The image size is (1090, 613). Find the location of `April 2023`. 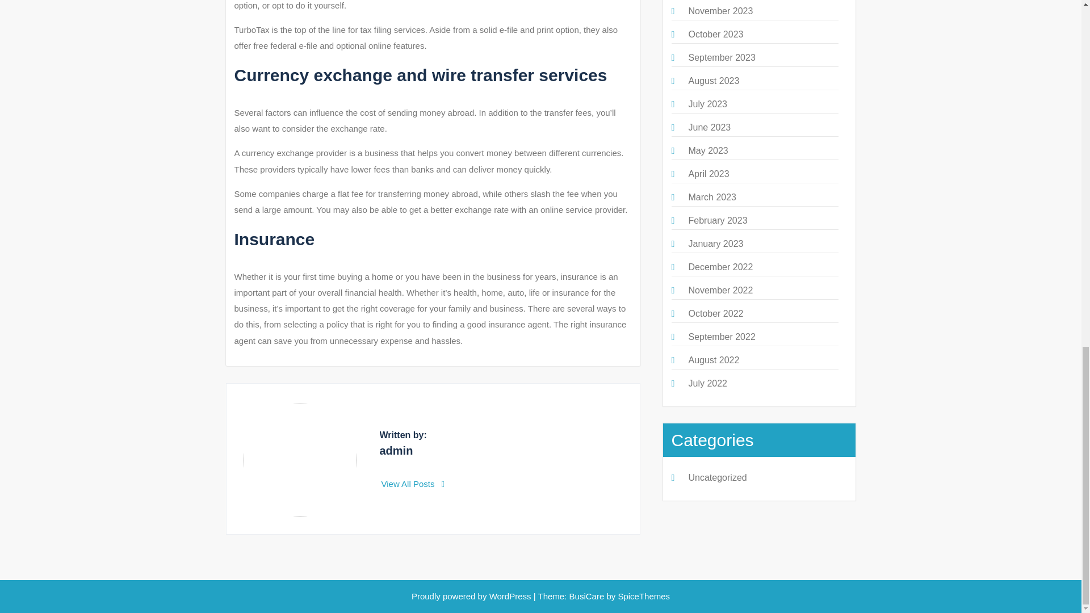

April 2023 is located at coordinates (708, 174).